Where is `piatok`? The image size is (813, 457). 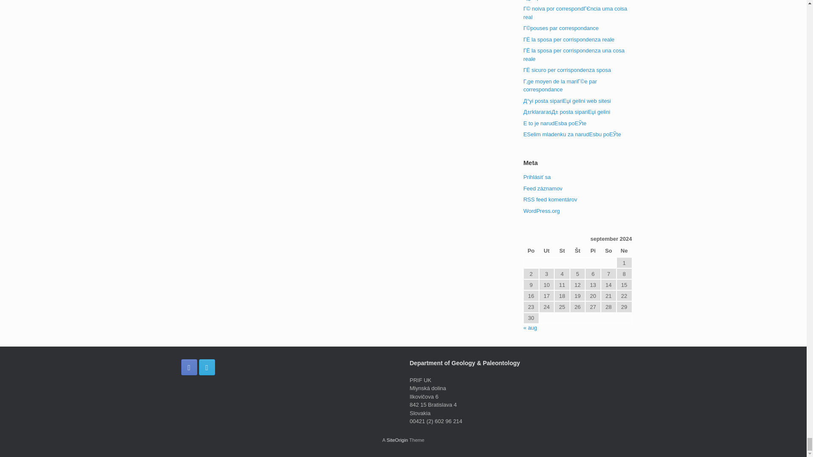 piatok is located at coordinates (593, 251).